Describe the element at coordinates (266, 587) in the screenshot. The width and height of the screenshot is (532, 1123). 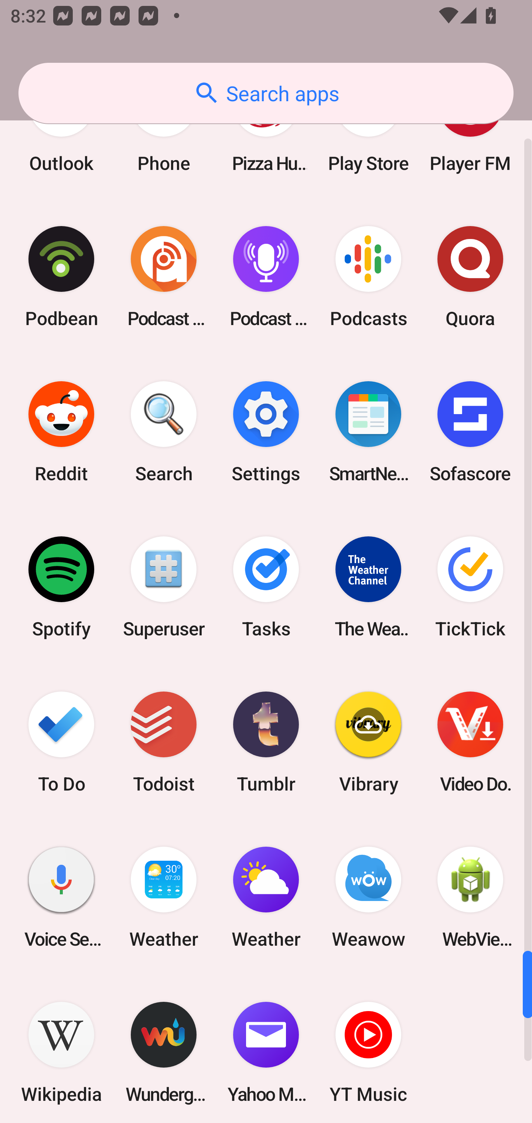
I see `Tasks` at that location.